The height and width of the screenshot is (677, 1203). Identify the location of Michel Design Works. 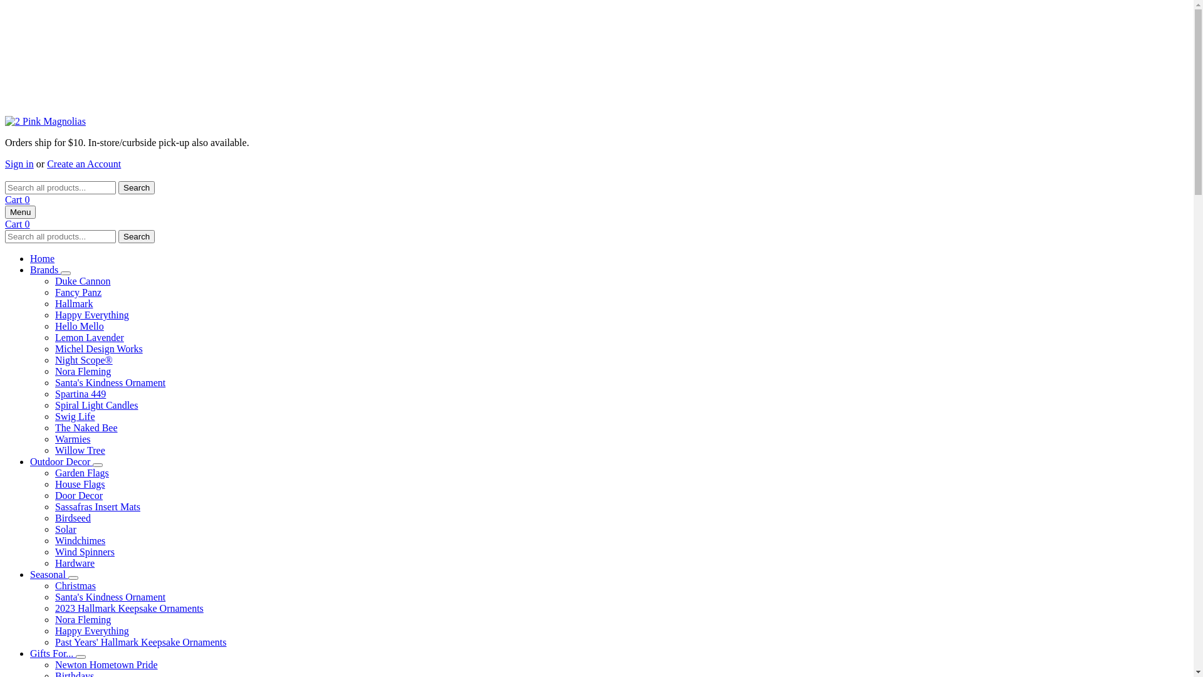
(99, 349).